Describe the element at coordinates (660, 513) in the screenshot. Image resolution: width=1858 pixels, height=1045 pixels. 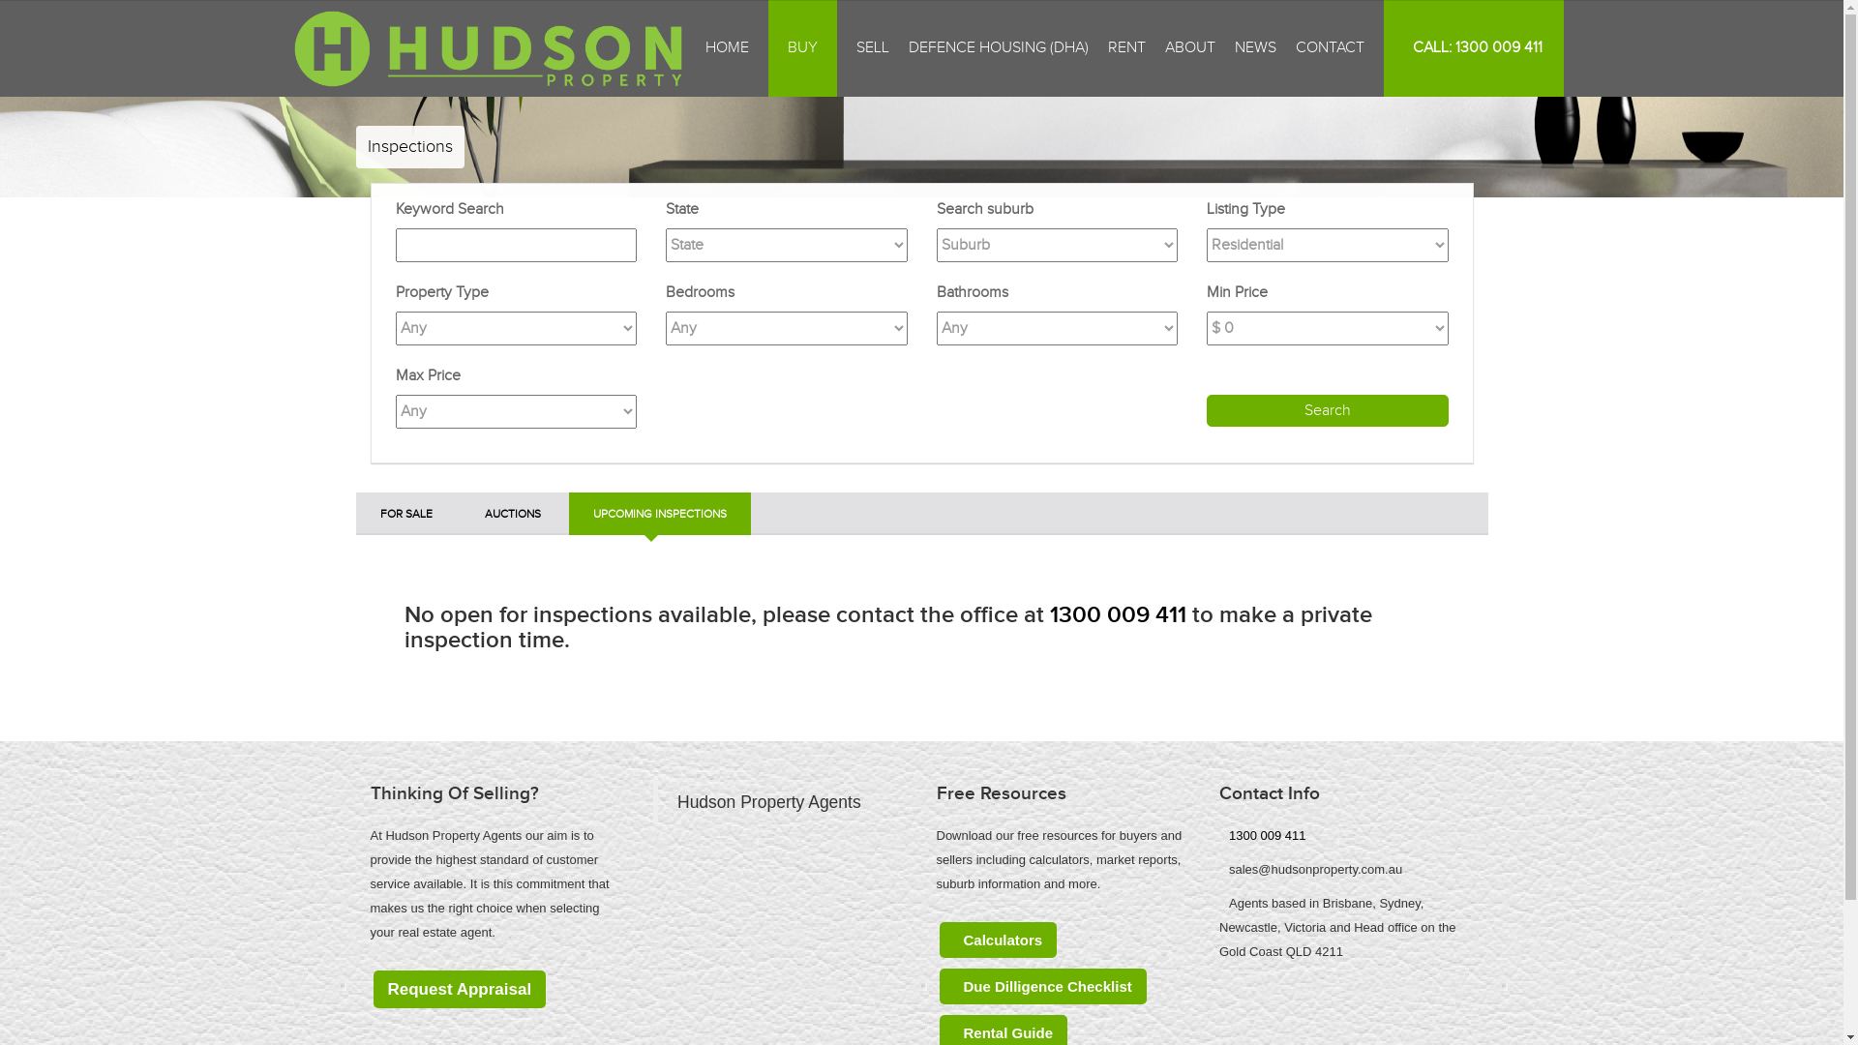
I see `UPCOMING INSPECTIONS` at that location.